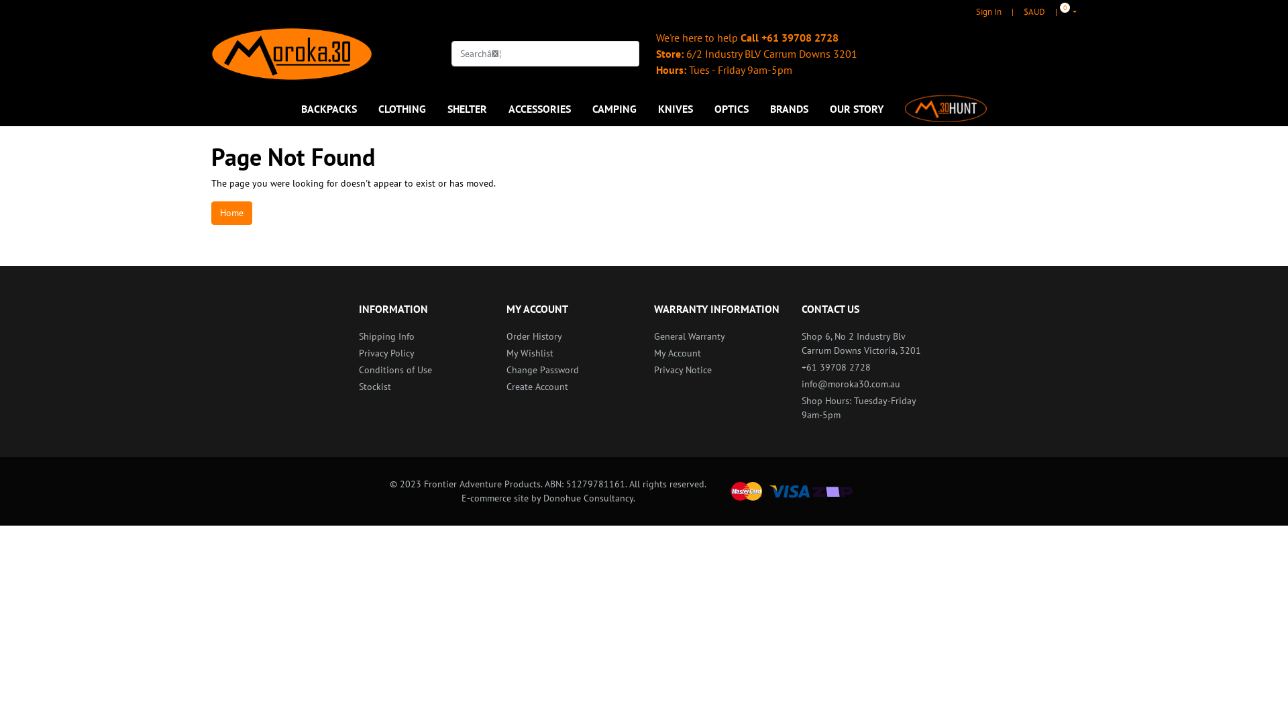 This screenshot has height=725, width=1288. What do you see at coordinates (614, 109) in the screenshot?
I see `CAMPING` at bounding box center [614, 109].